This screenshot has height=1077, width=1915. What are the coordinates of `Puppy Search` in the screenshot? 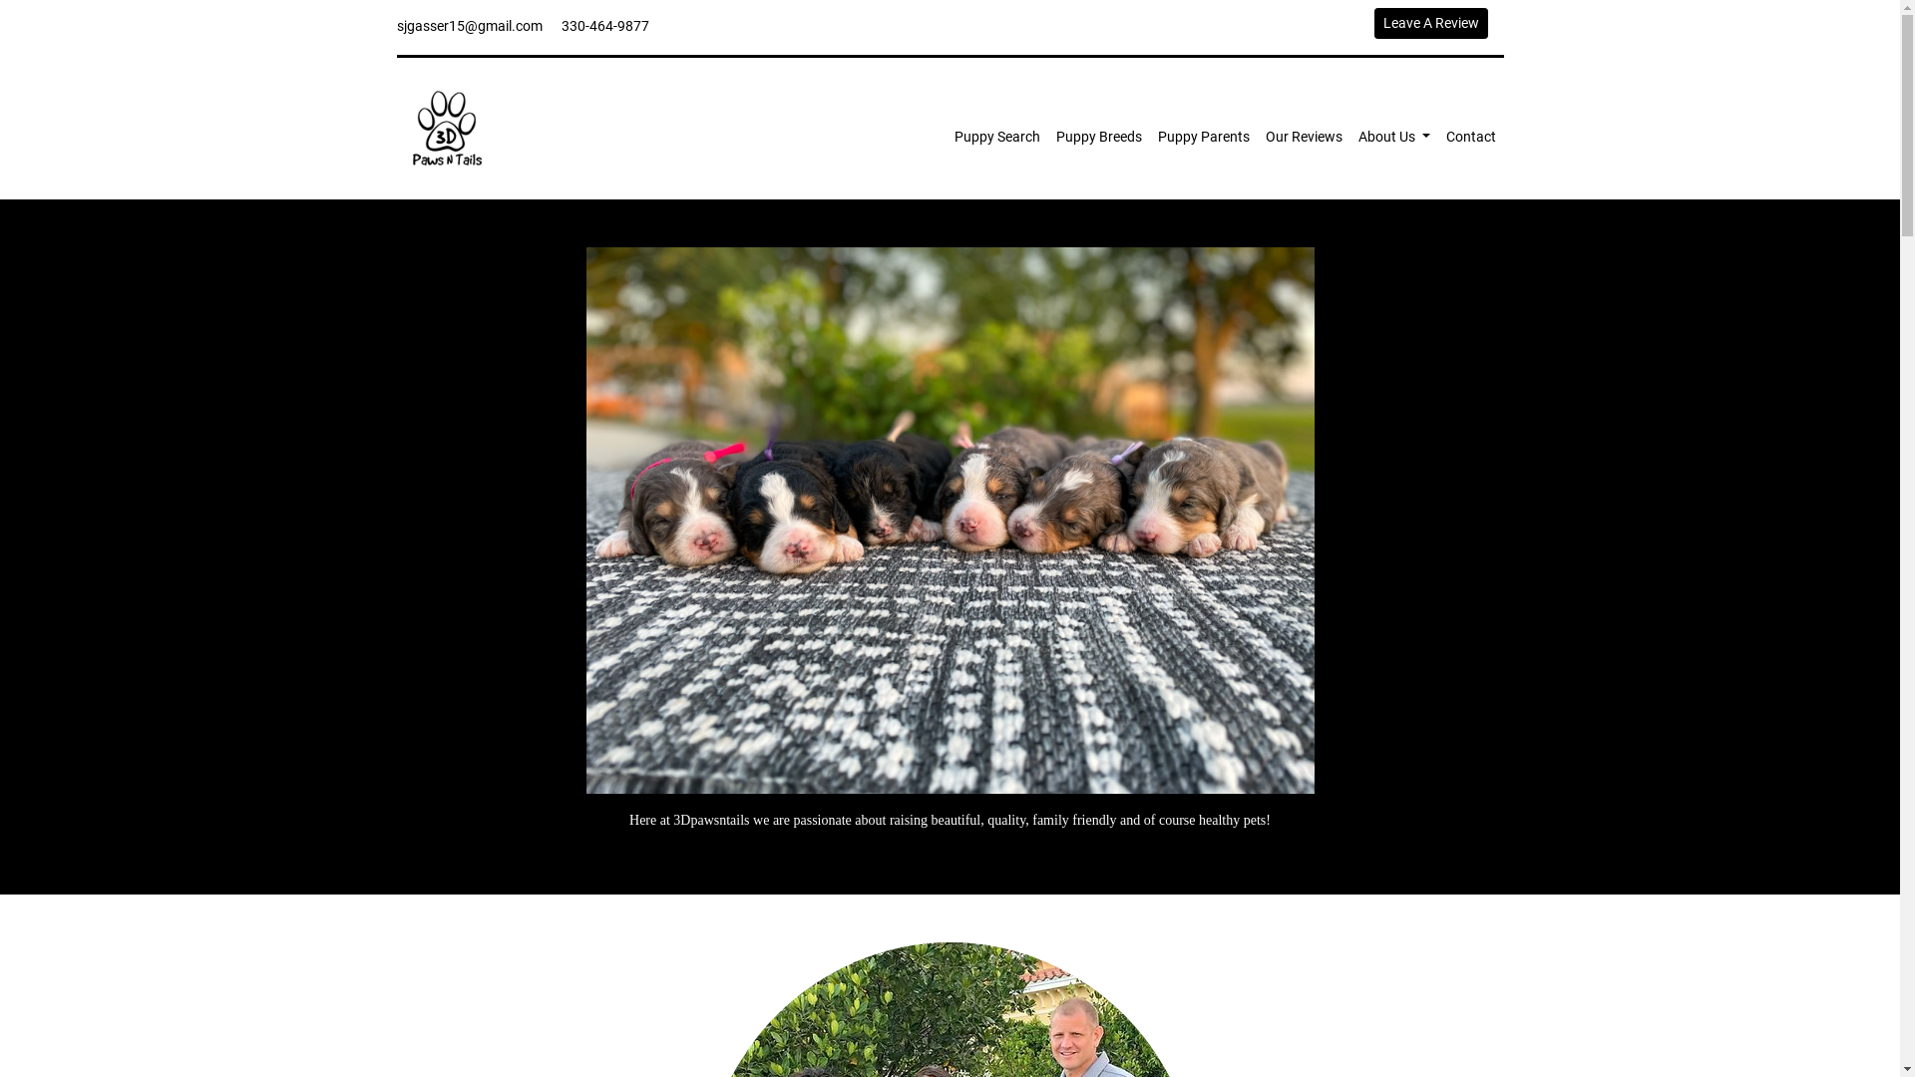 It's located at (997, 136).